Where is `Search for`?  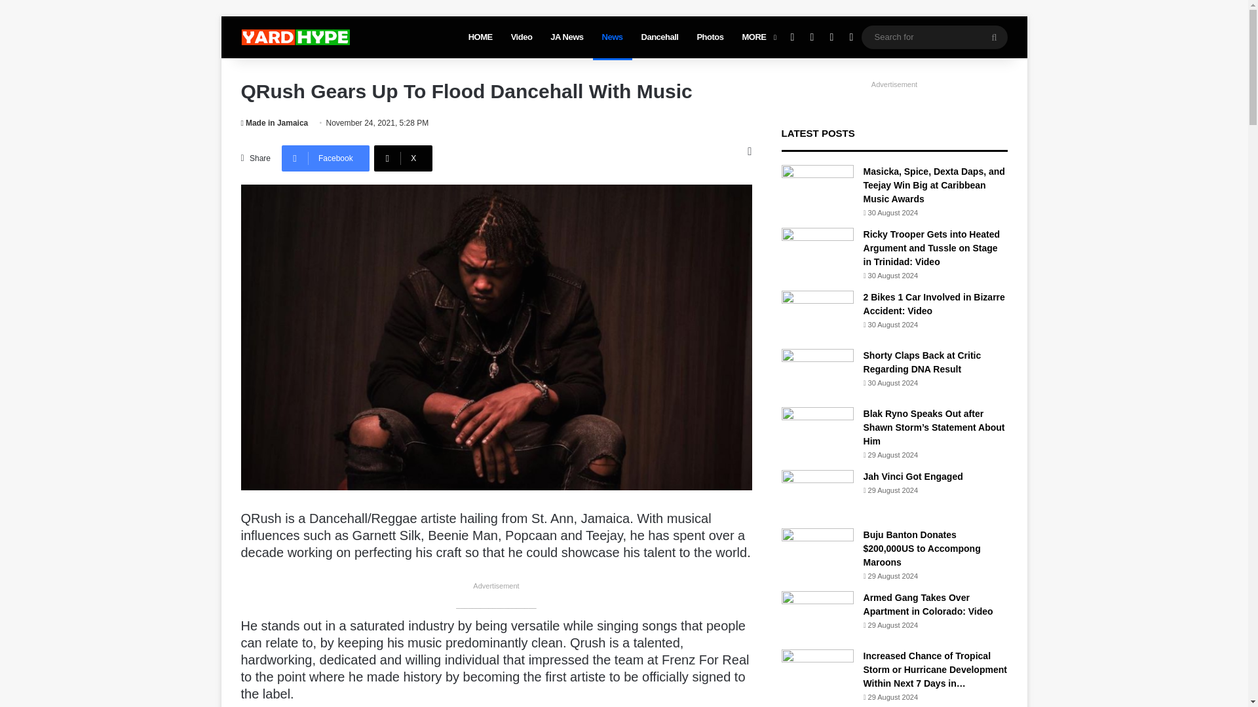 Search for is located at coordinates (934, 37).